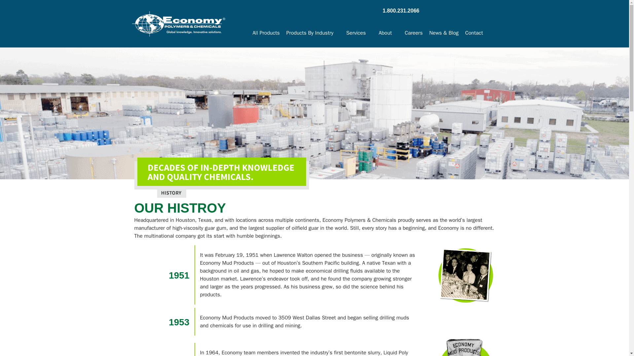 The width and height of the screenshot is (634, 356). Describe the element at coordinates (359, 33) in the screenshot. I see `Services` at that location.